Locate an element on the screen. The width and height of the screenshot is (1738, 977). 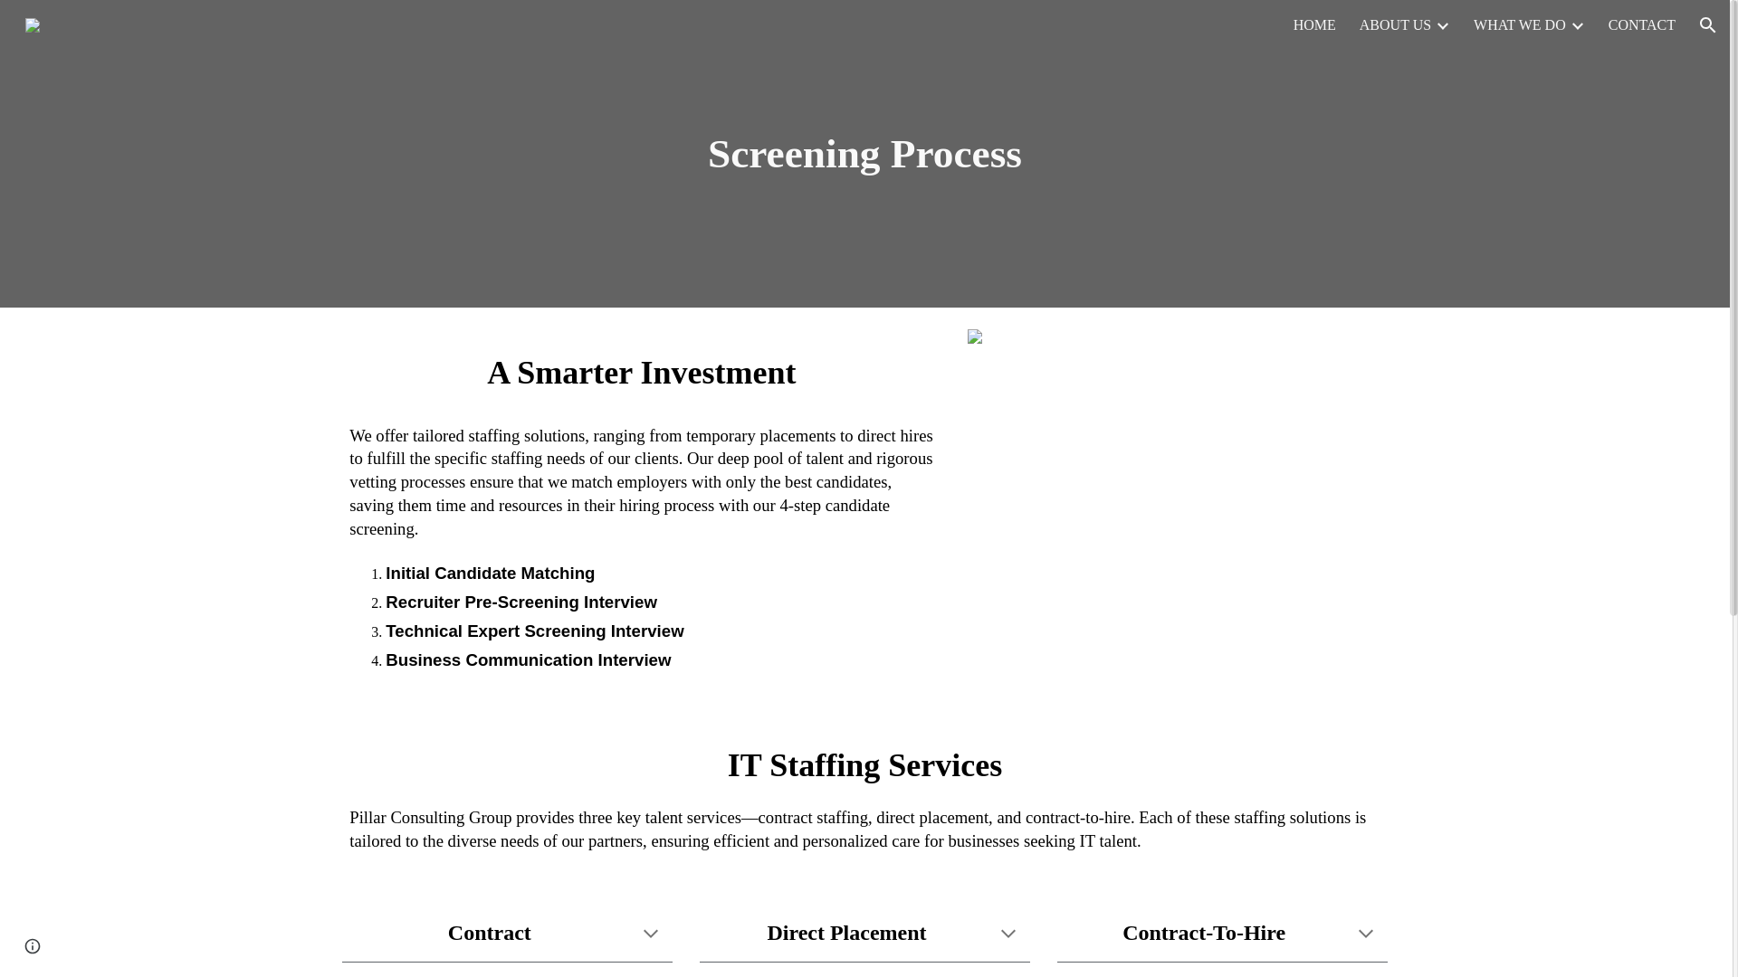
CONTACT is located at coordinates (1642, 25).